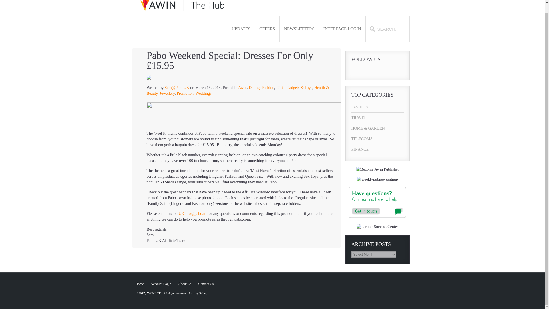 Image resolution: width=549 pixels, height=309 pixels. I want to click on OFFERS, so click(267, 29).